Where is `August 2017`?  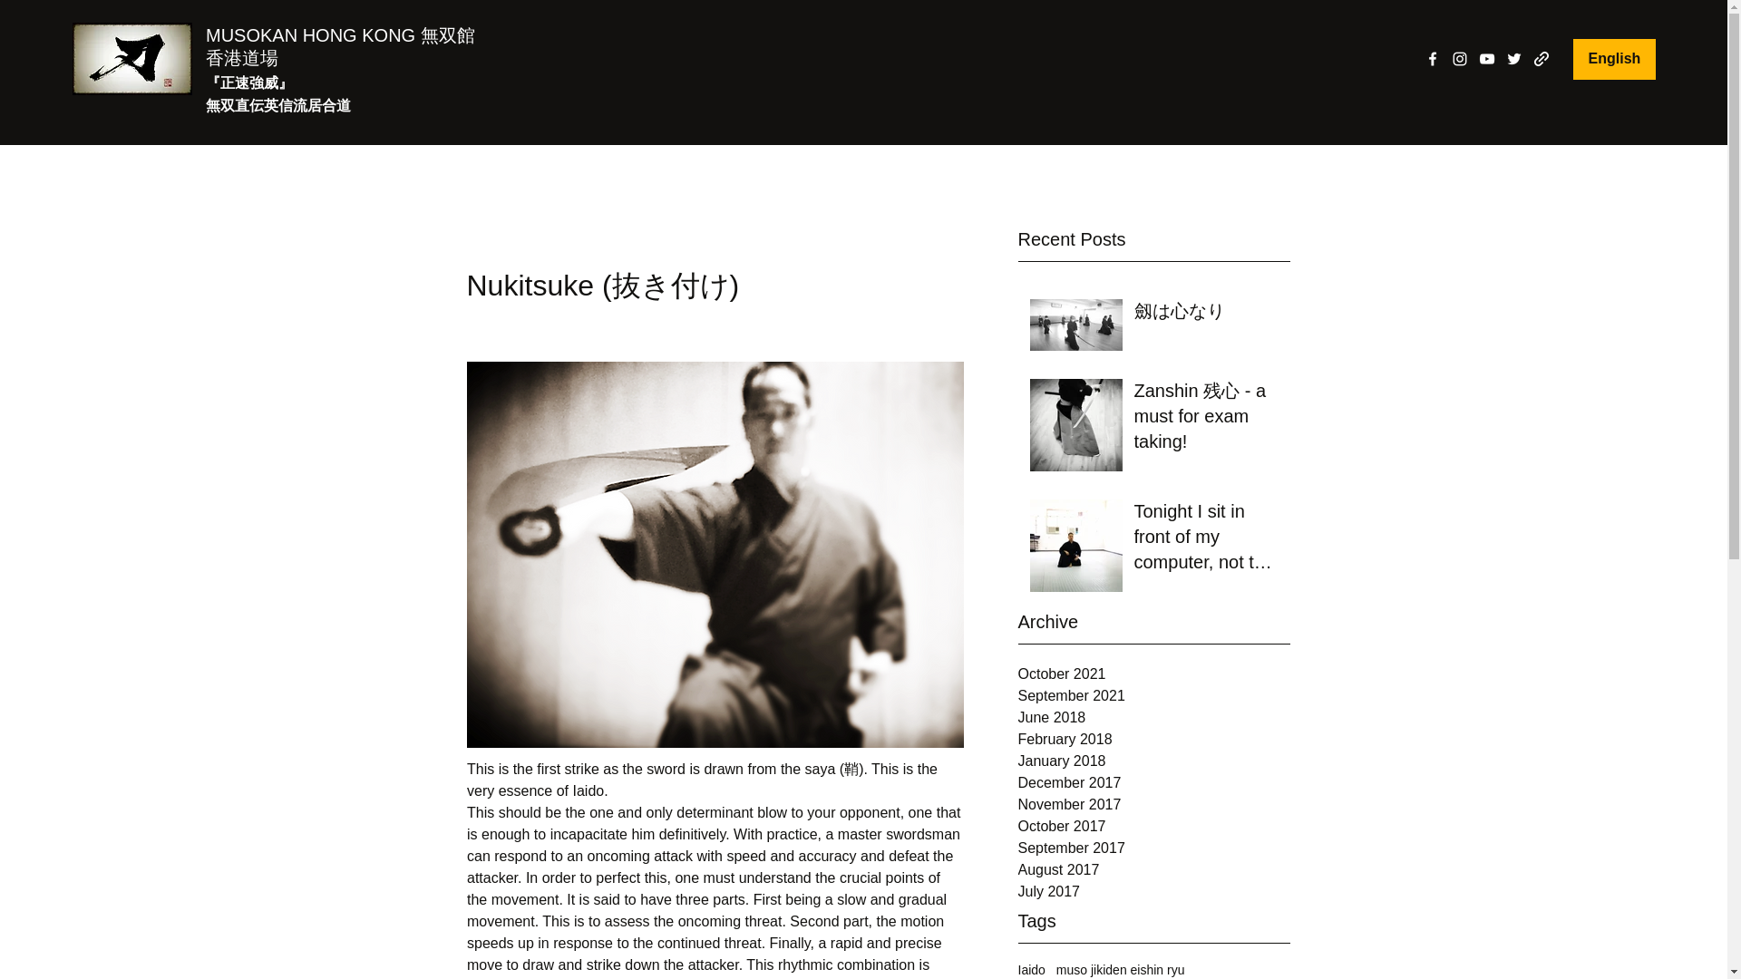
August 2017 is located at coordinates (1153, 870).